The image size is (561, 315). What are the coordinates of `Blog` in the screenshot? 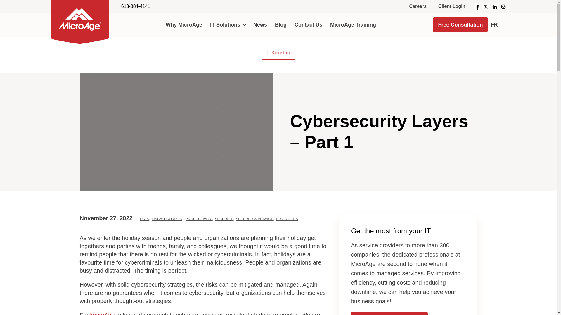 It's located at (280, 25).